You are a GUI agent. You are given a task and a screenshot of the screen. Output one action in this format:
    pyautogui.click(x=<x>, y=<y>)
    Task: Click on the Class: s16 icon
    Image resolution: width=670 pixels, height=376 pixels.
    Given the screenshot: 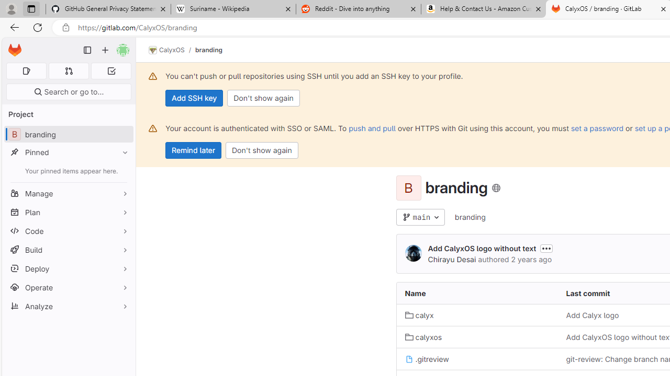 What is the action you would take?
    pyautogui.click(x=496, y=188)
    